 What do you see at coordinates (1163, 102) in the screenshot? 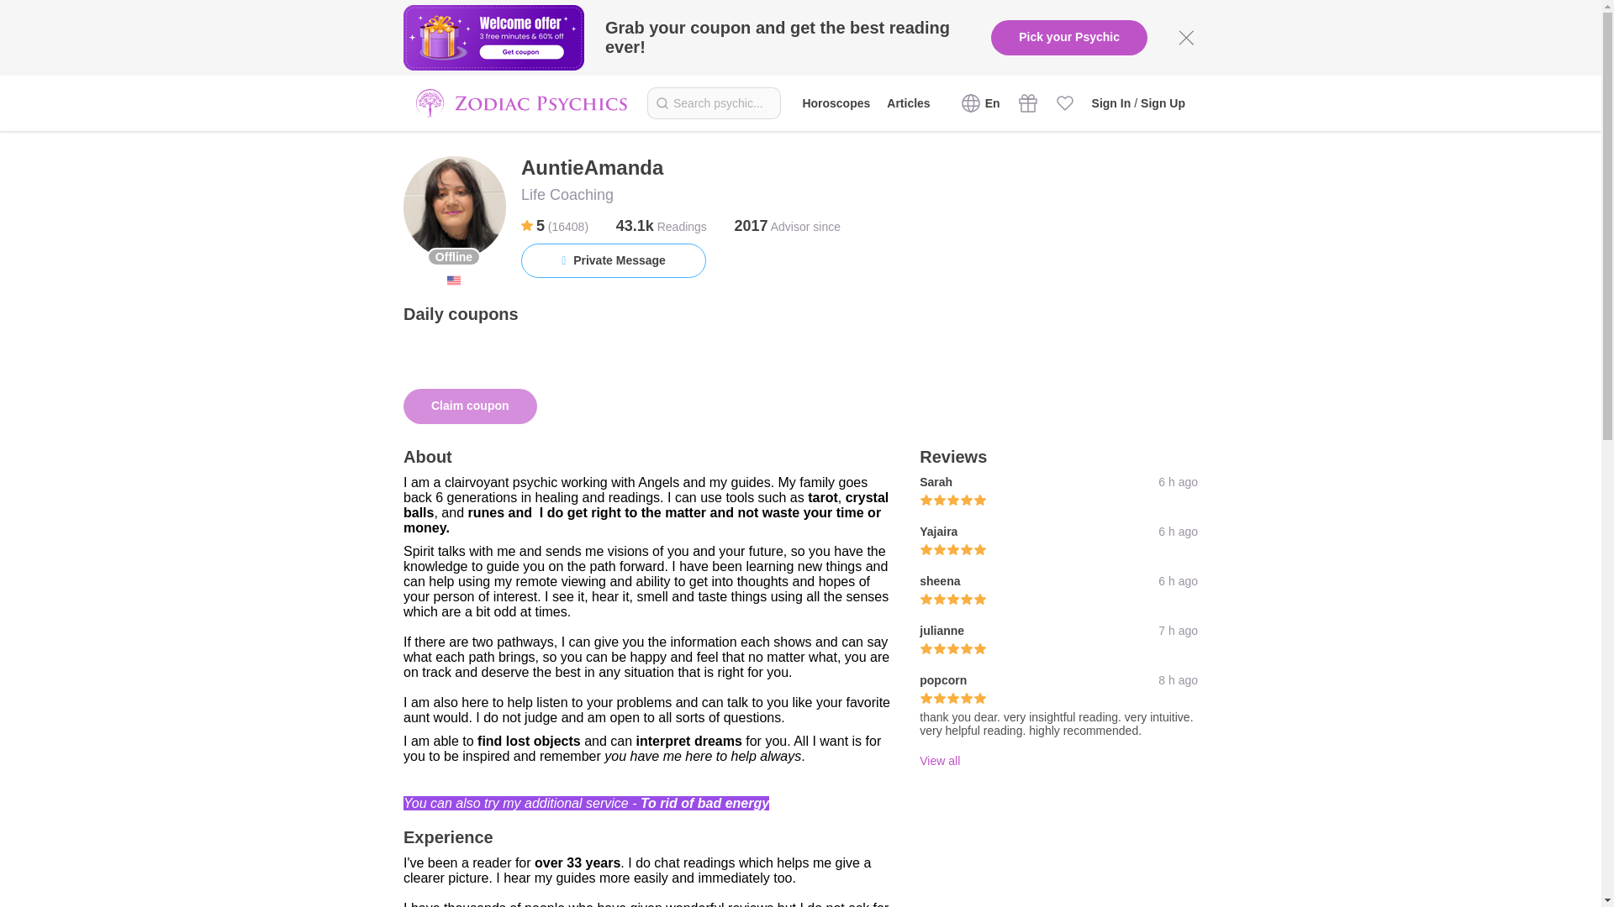
I see `Sign Up` at bounding box center [1163, 102].